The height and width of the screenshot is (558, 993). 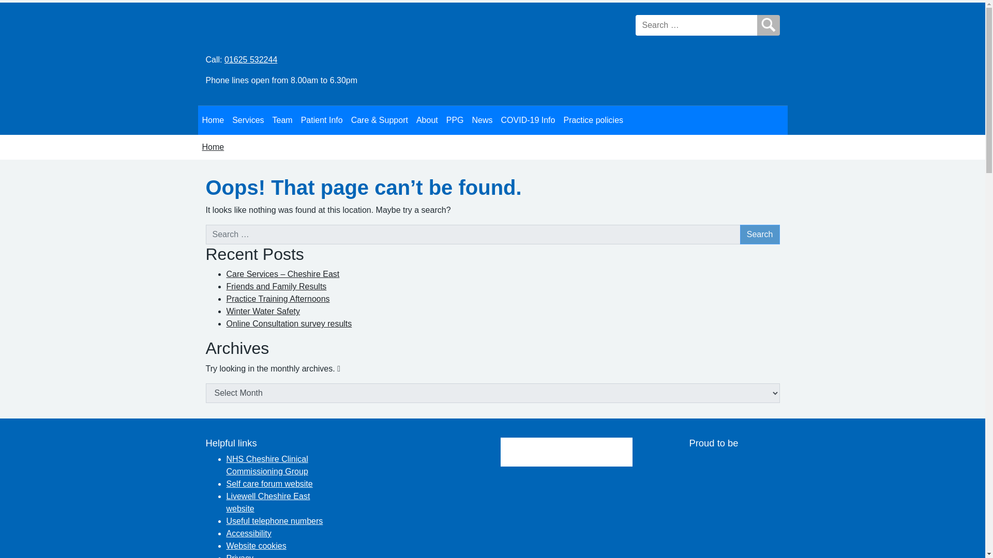 What do you see at coordinates (269, 484) in the screenshot?
I see `Self care forum website` at bounding box center [269, 484].